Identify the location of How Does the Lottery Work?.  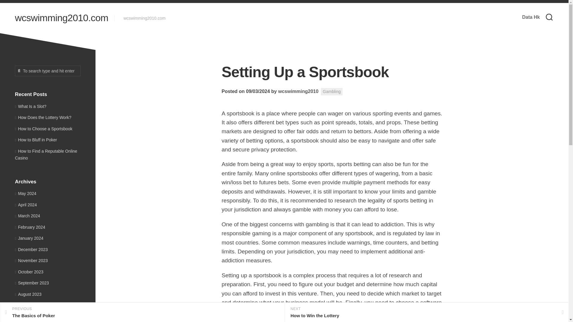
(142, 312).